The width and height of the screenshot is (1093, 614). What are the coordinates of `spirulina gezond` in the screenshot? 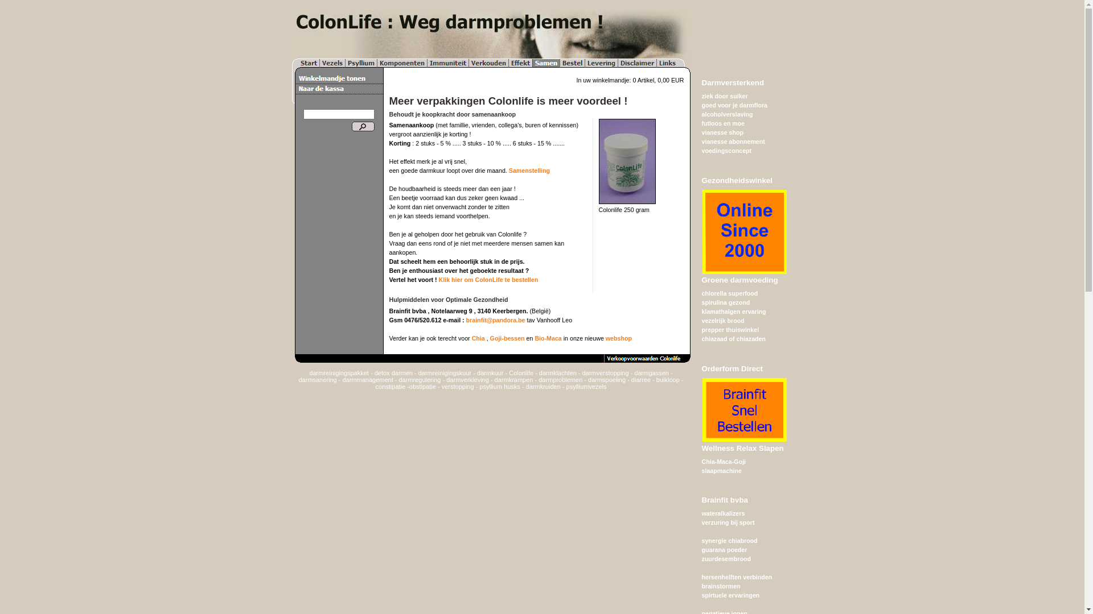 It's located at (725, 302).